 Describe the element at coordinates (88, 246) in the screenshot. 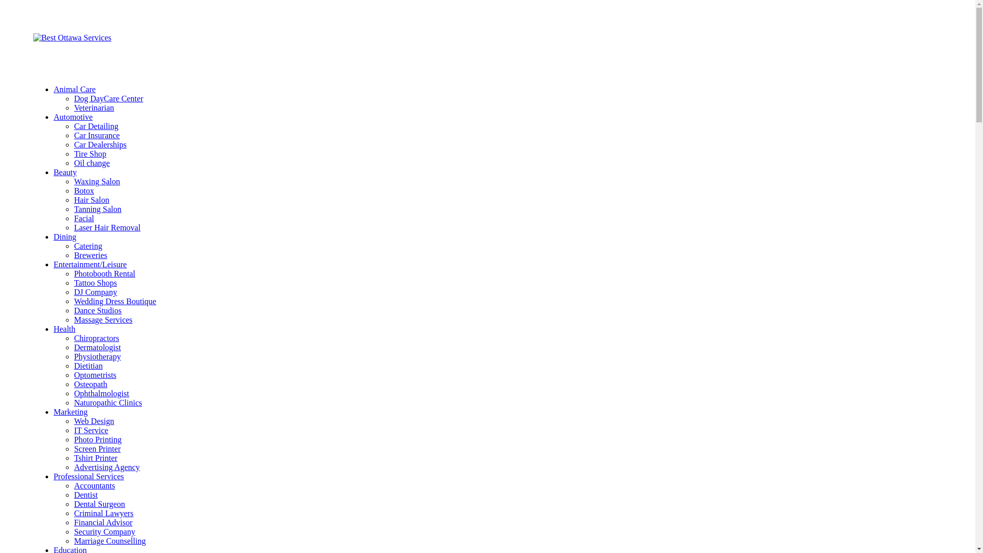

I see `Catering` at that location.